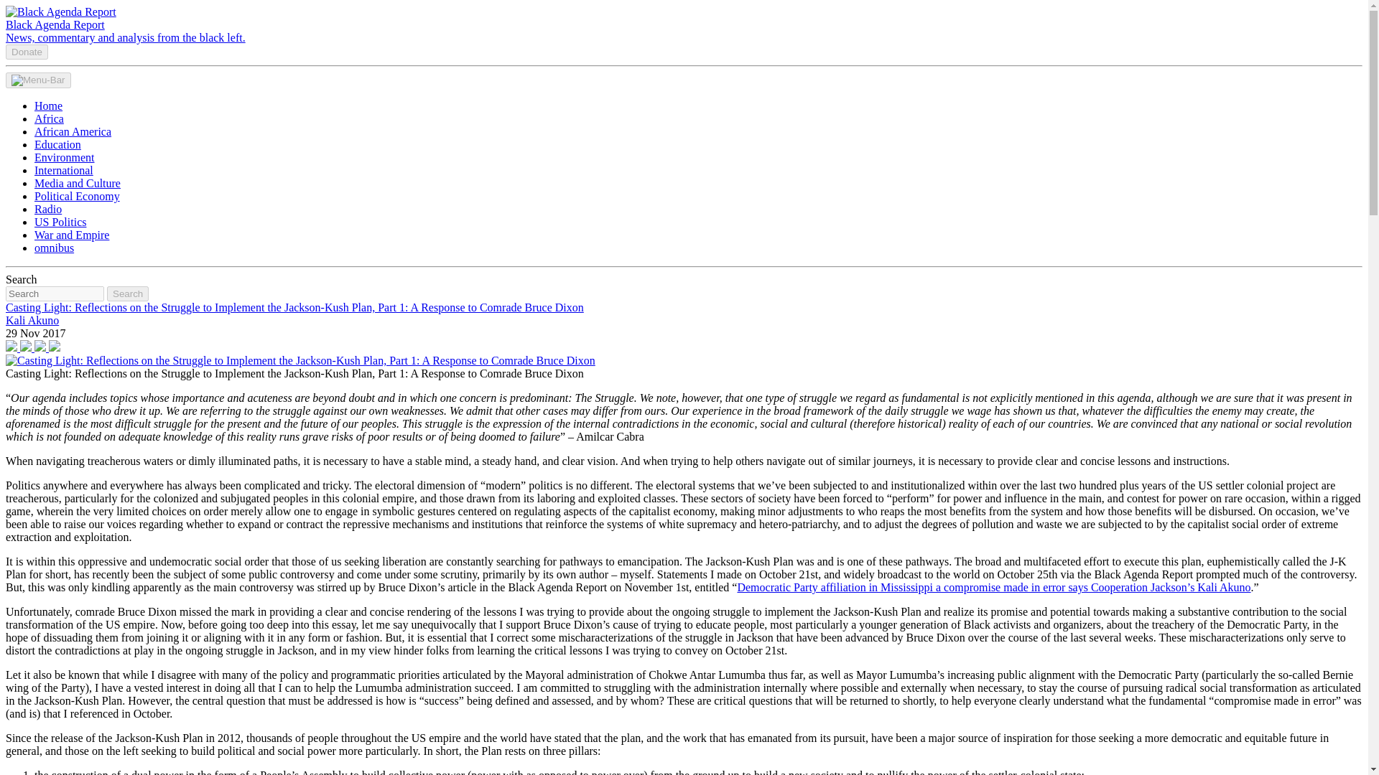 The height and width of the screenshot is (775, 1379). I want to click on Environment, so click(65, 156).